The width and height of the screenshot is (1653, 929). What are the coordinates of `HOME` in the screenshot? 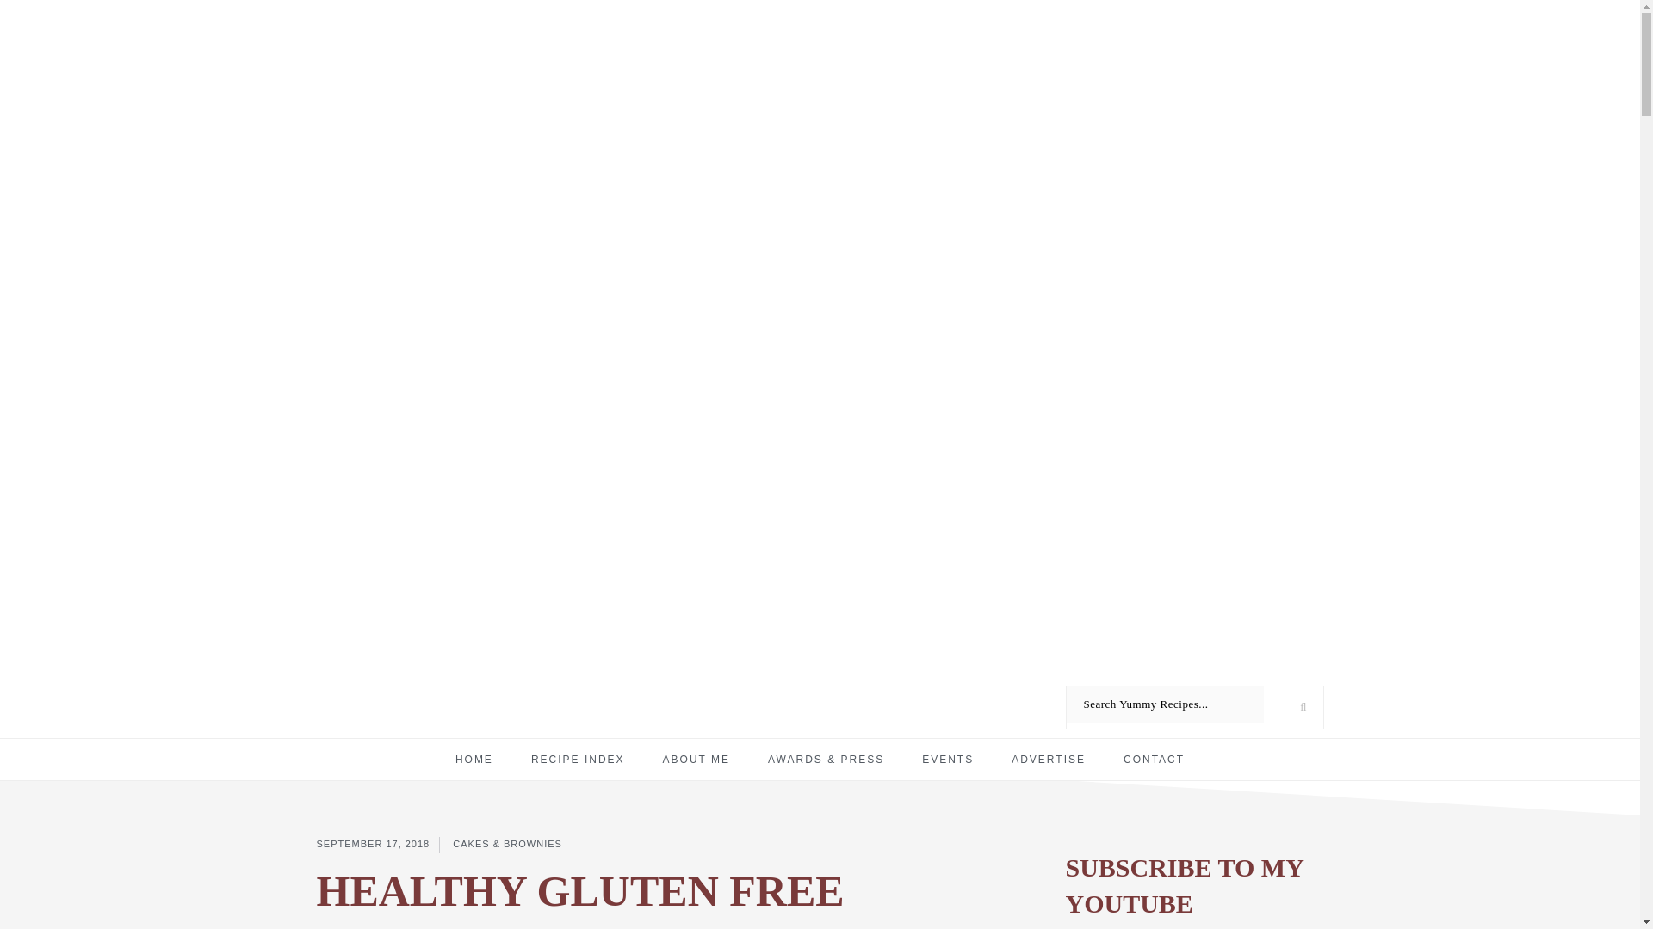 It's located at (474, 760).